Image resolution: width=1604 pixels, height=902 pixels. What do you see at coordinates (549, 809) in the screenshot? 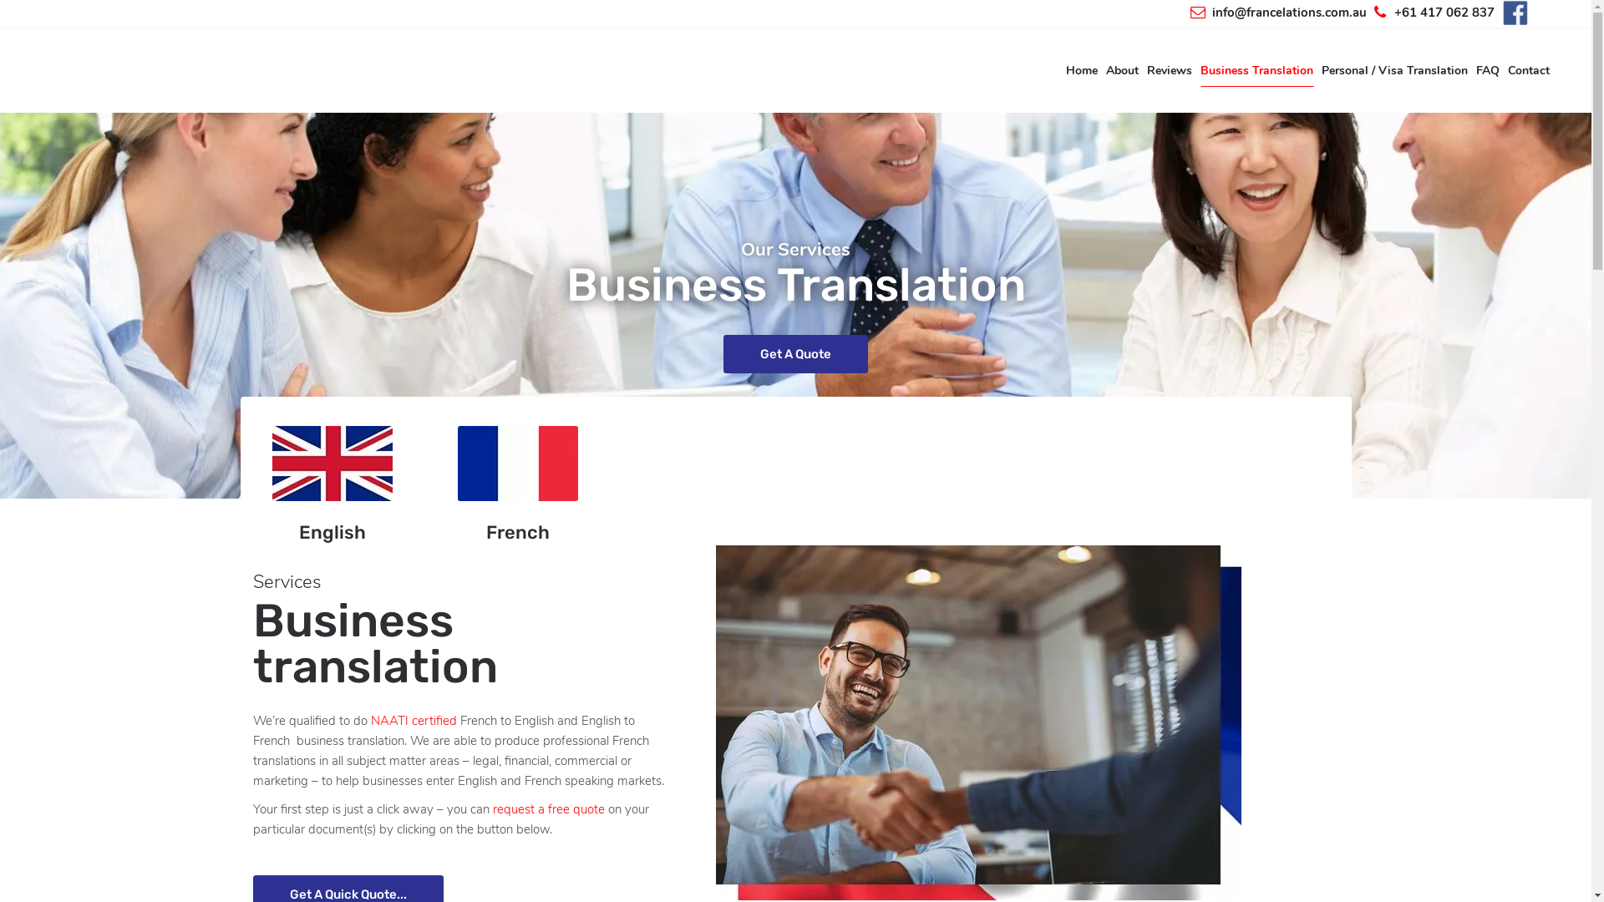
I see `request a free quote` at bounding box center [549, 809].